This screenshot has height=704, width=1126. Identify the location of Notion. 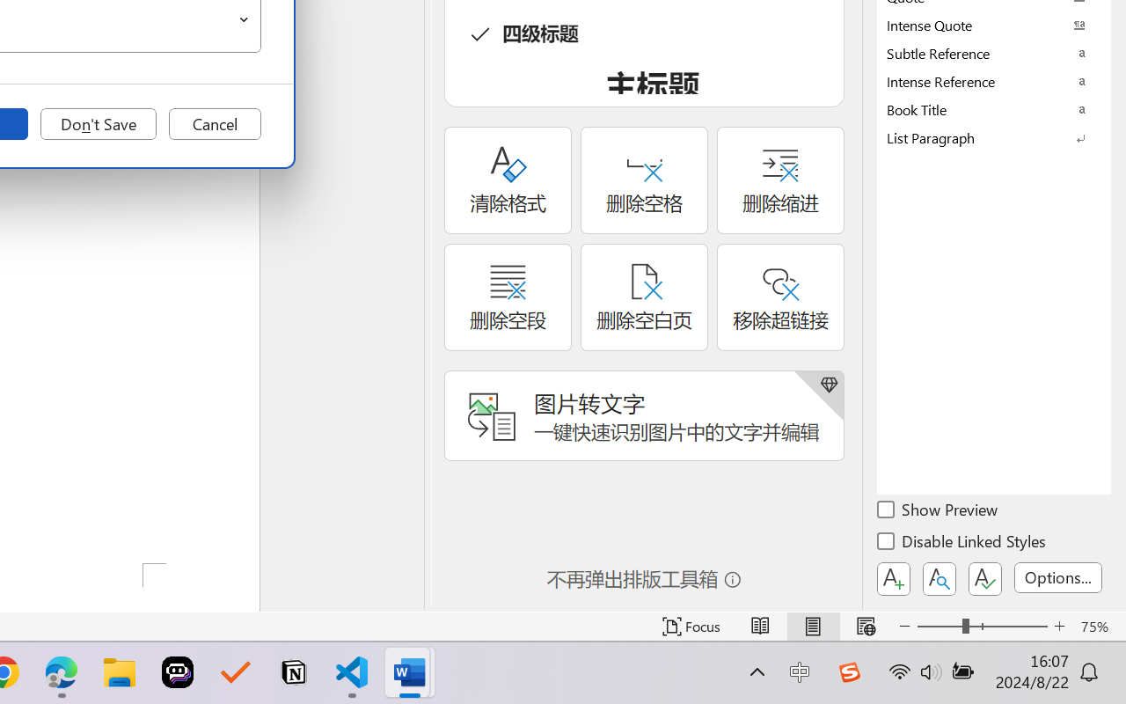
(294, 672).